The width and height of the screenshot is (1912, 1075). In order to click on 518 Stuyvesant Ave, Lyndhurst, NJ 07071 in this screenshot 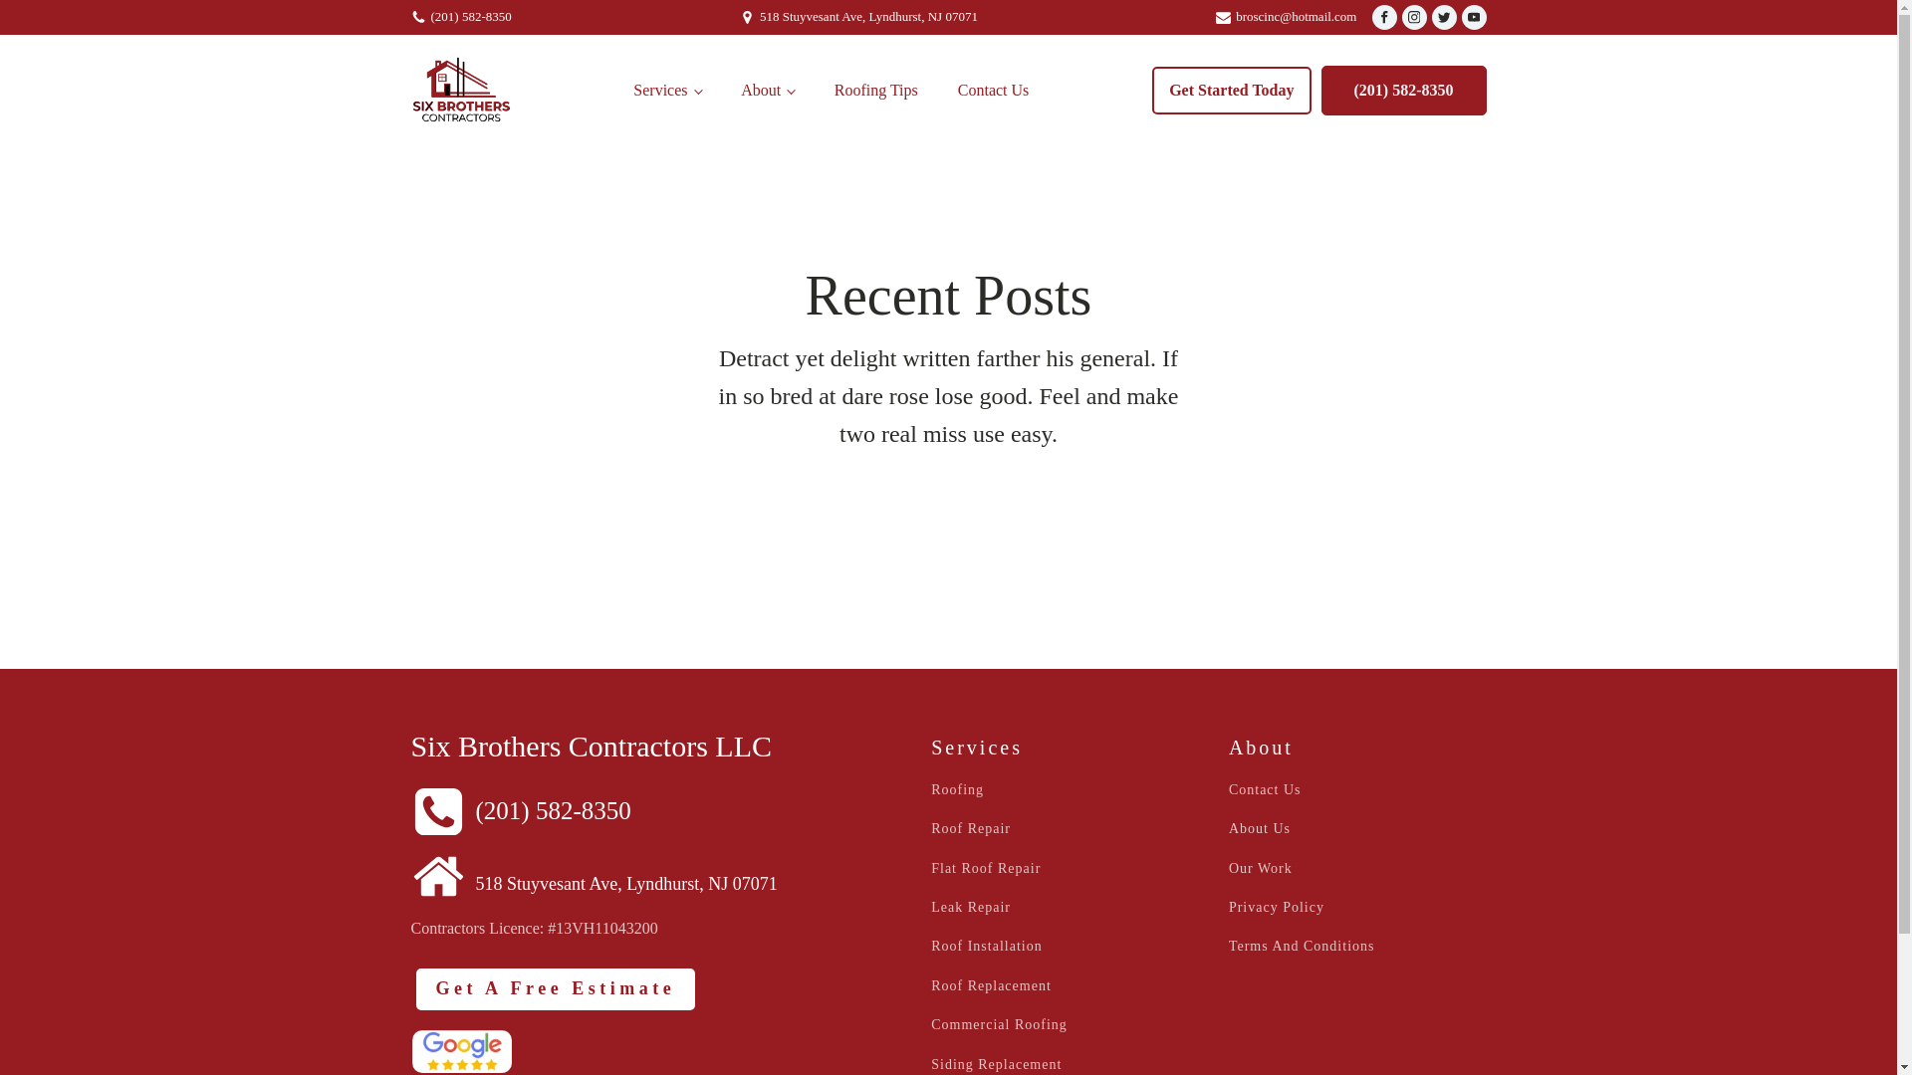, I will do `click(594, 872)`.